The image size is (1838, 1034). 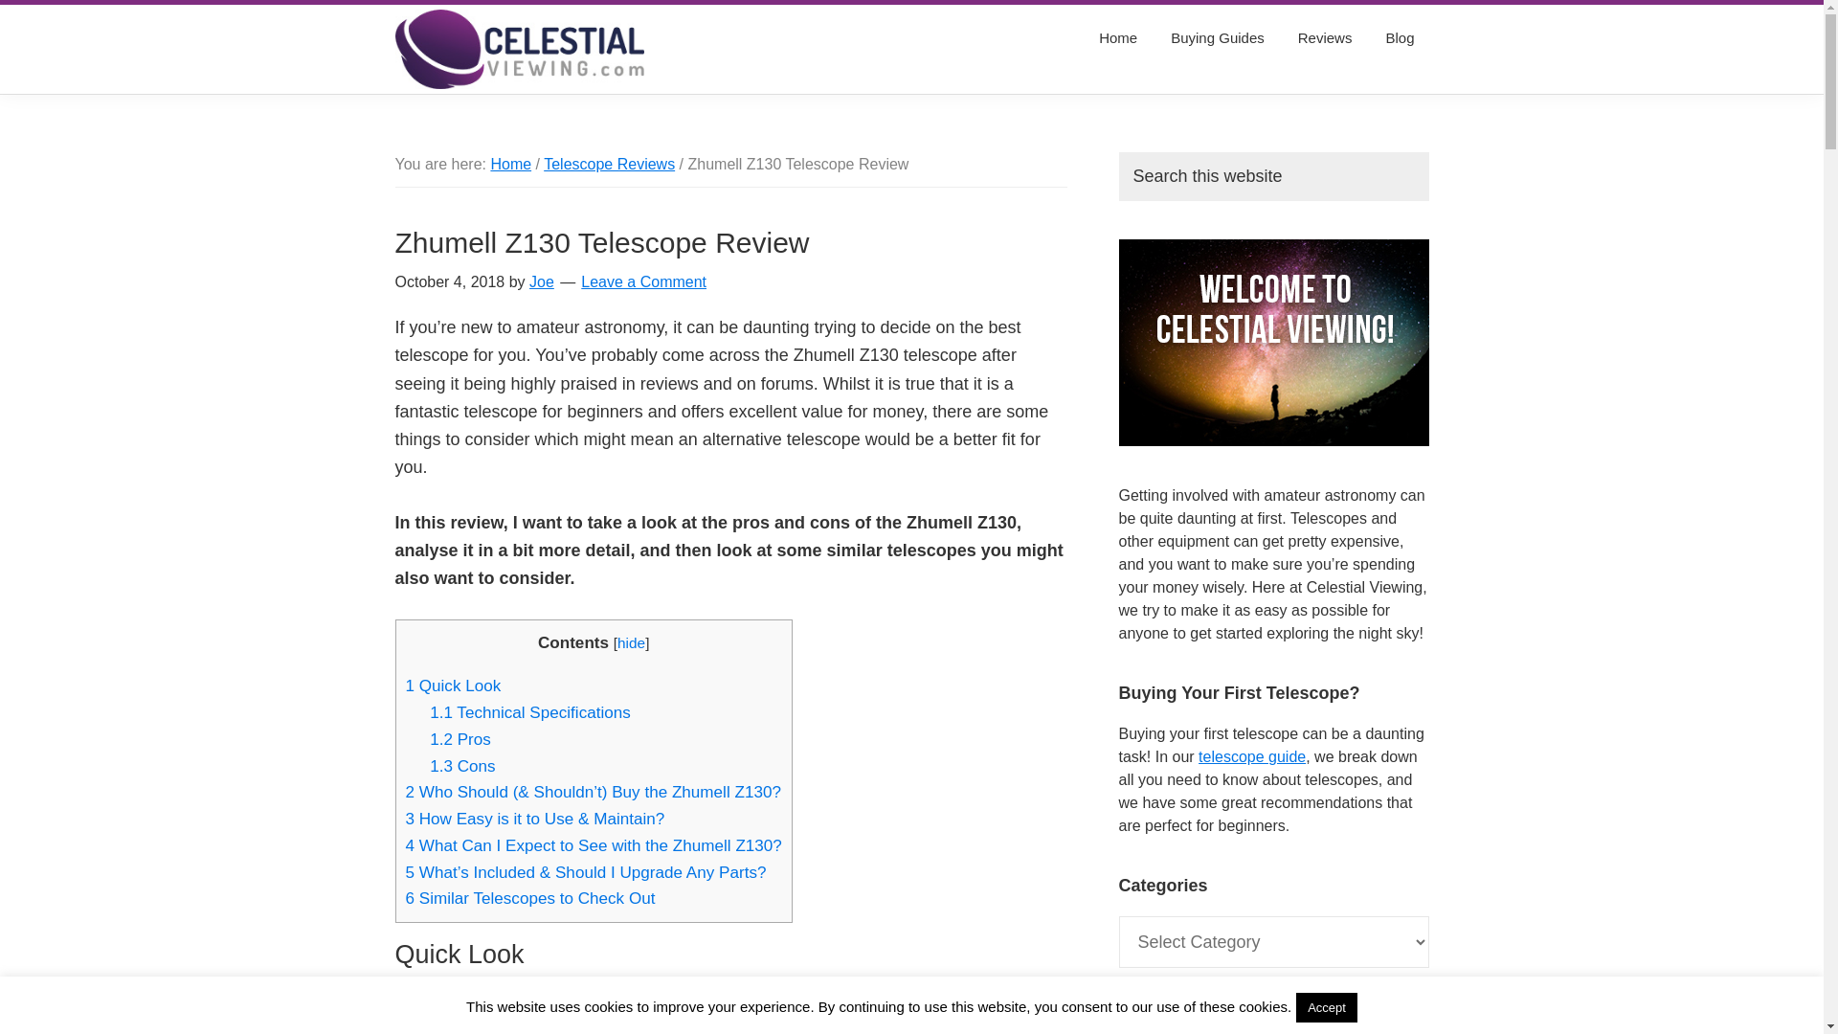 I want to click on 1.1 Technical Specifications, so click(x=530, y=712).